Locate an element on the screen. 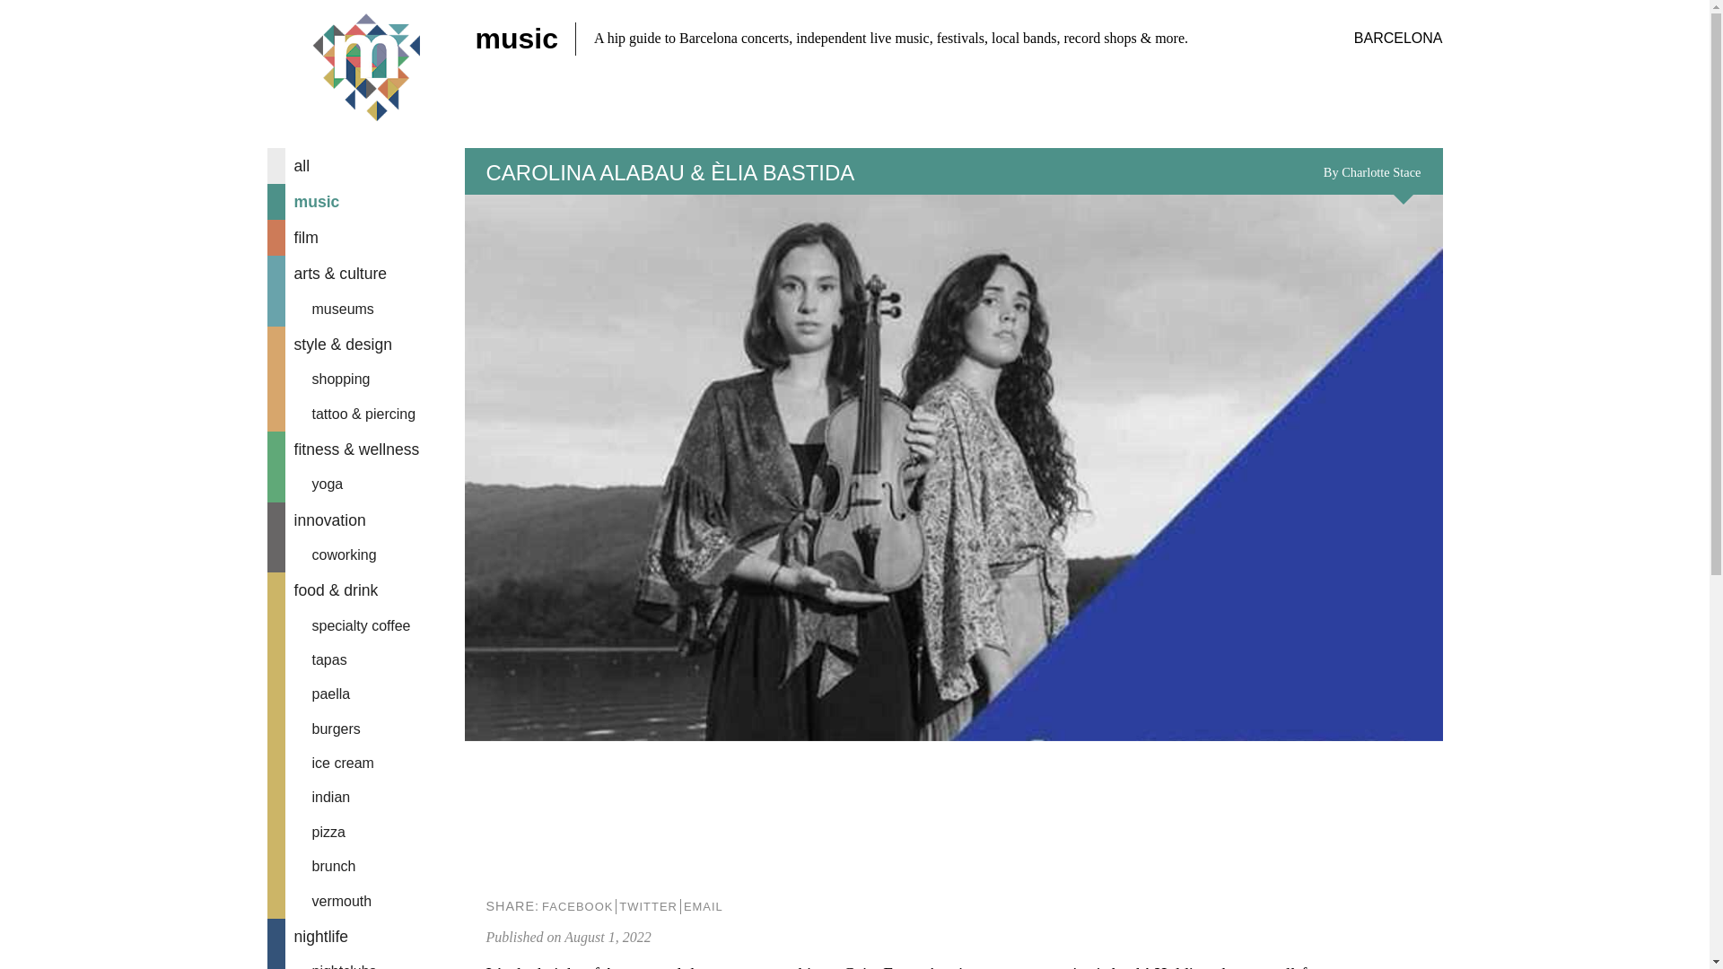  museums is located at coordinates (366, 309).